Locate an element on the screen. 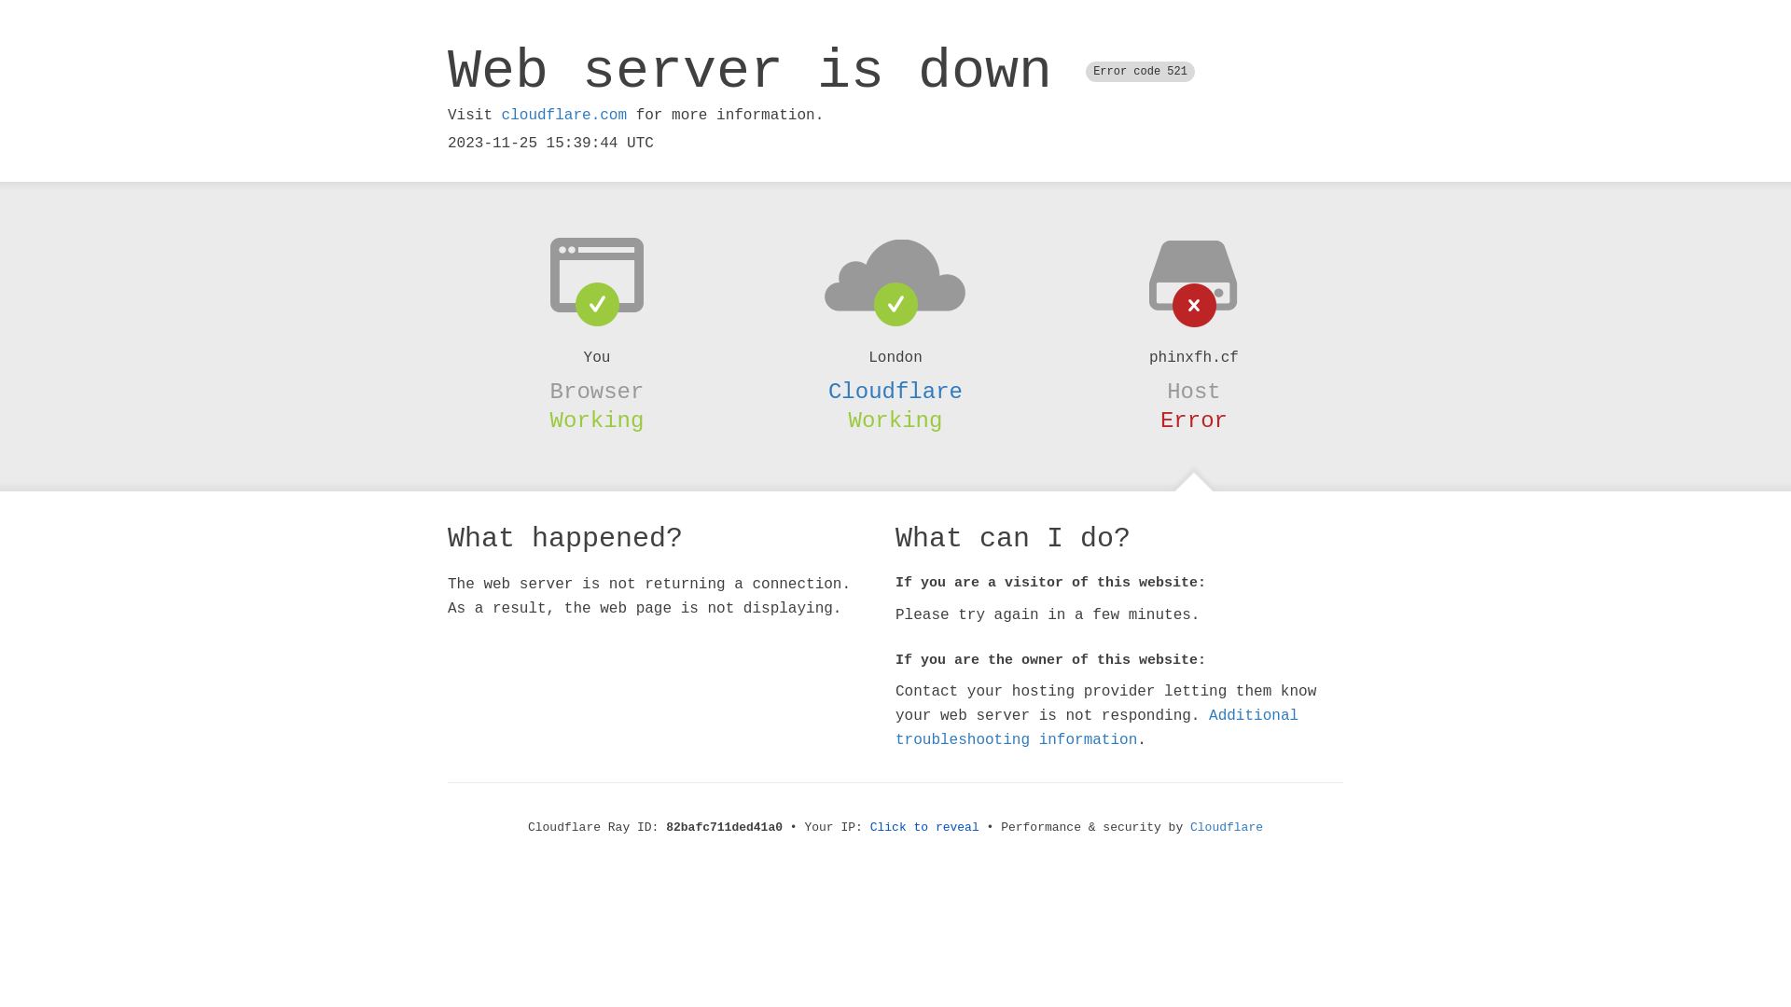  Cloudflare is located at coordinates (895, 392).